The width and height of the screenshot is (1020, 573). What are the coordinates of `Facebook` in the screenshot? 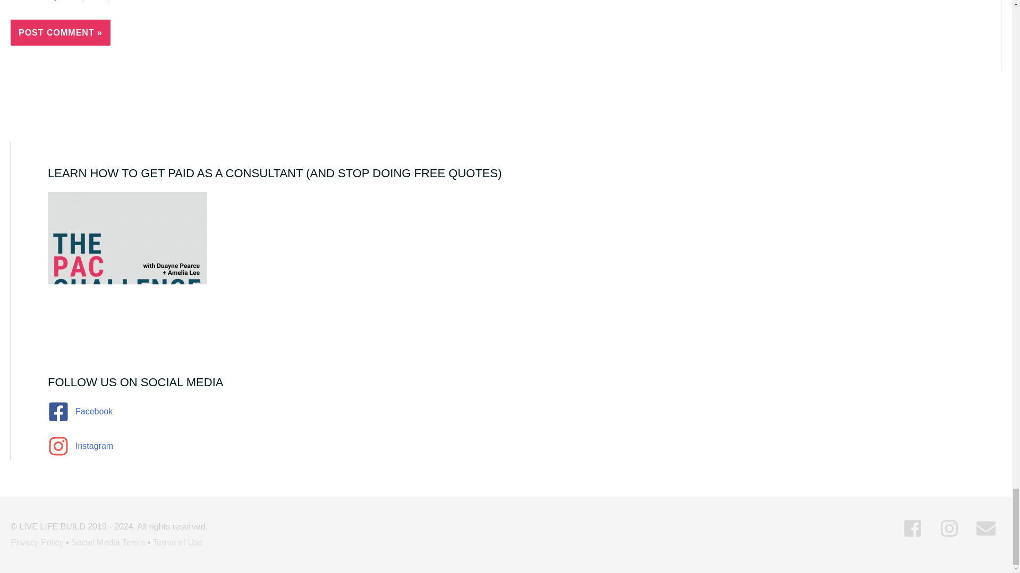 It's located at (506, 417).